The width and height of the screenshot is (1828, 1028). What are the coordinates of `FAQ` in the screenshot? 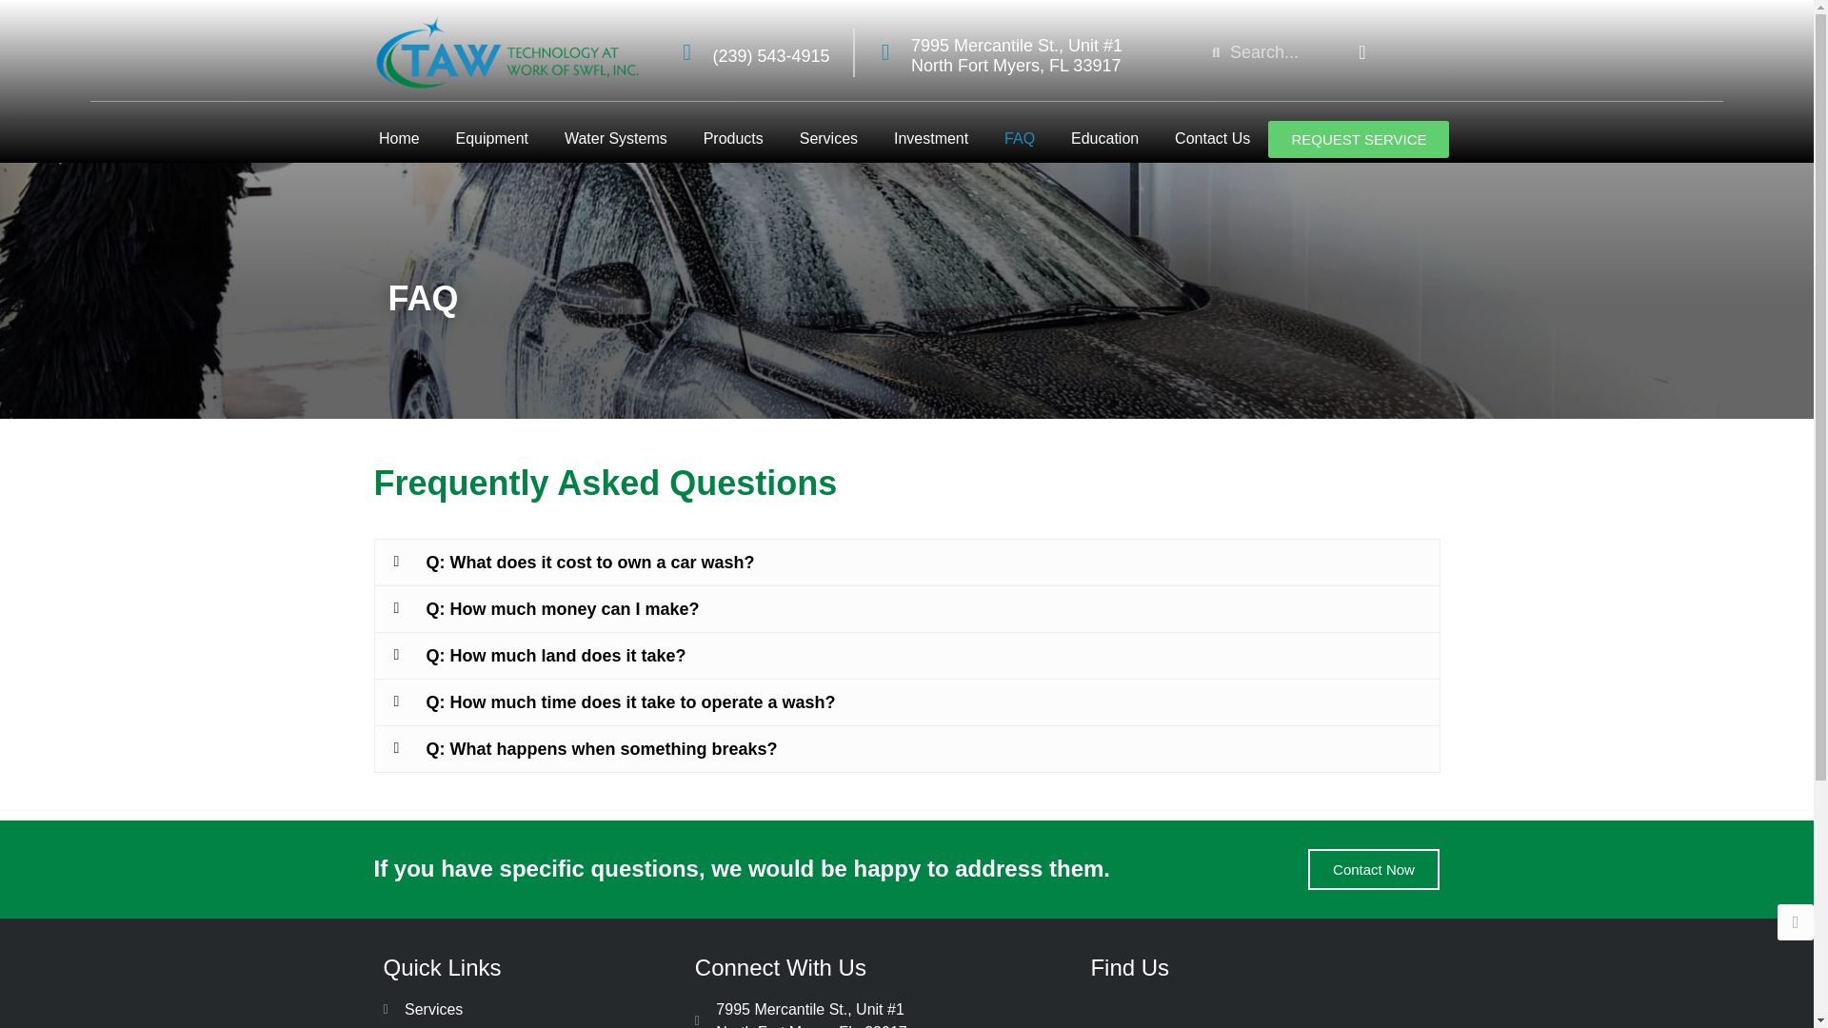 It's located at (1020, 139).